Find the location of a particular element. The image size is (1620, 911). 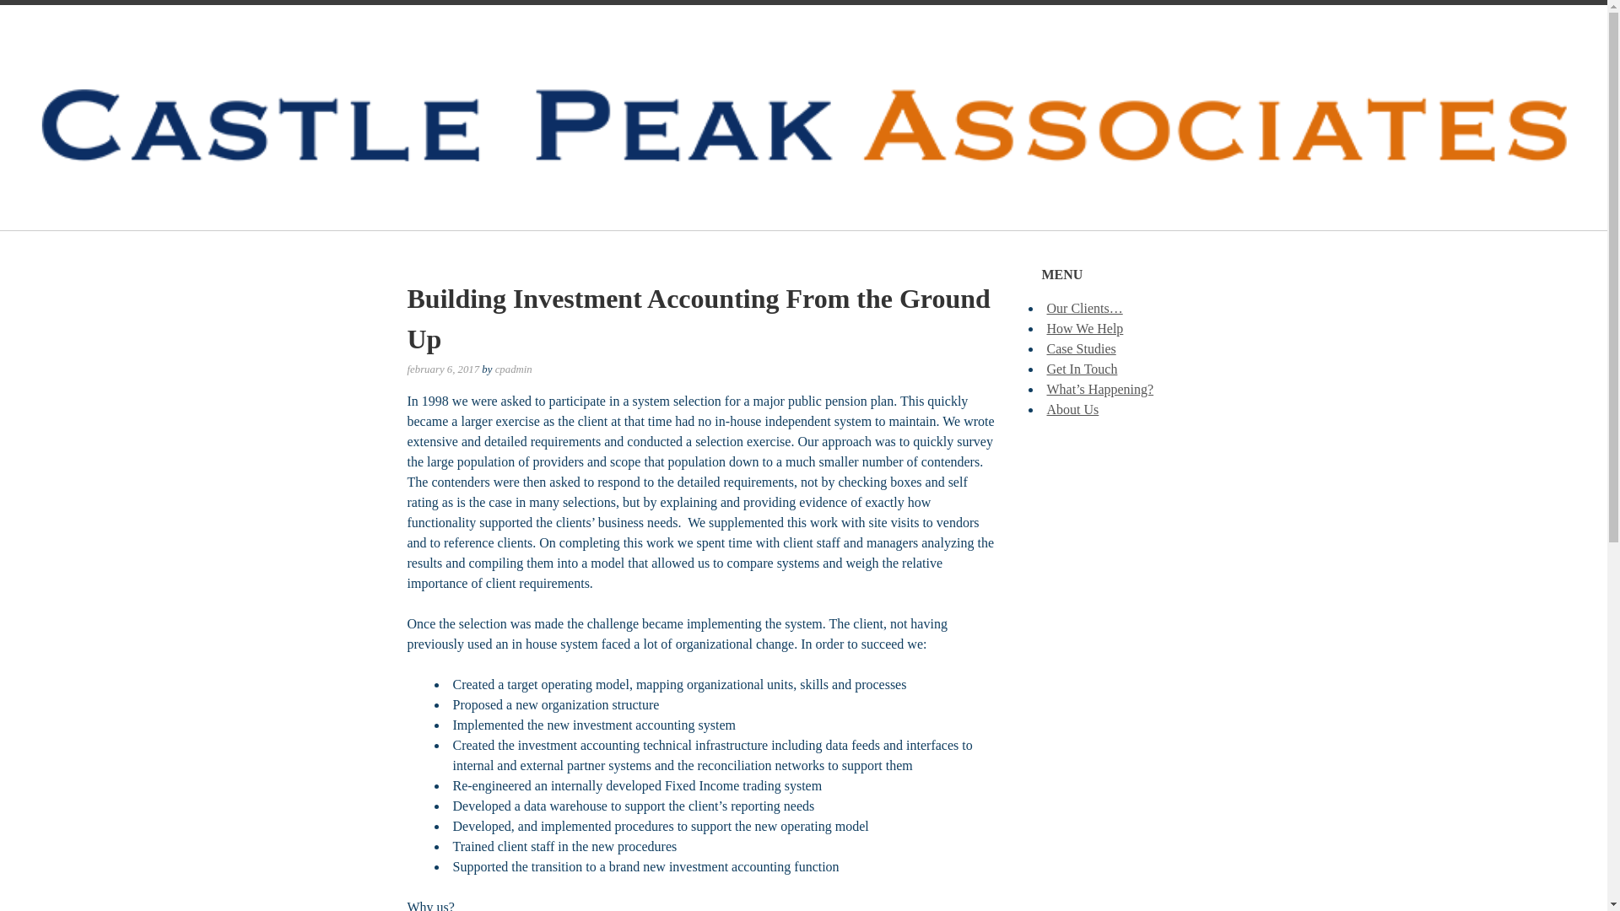

Get In Touch is located at coordinates (1082, 369).